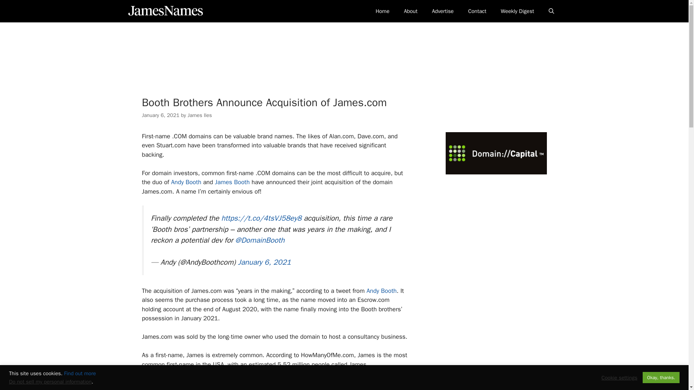 The height and width of the screenshot is (390, 694). What do you see at coordinates (186, 182) in the screenshot?
I see `Andy Booth` at bounding box center [186, 182].